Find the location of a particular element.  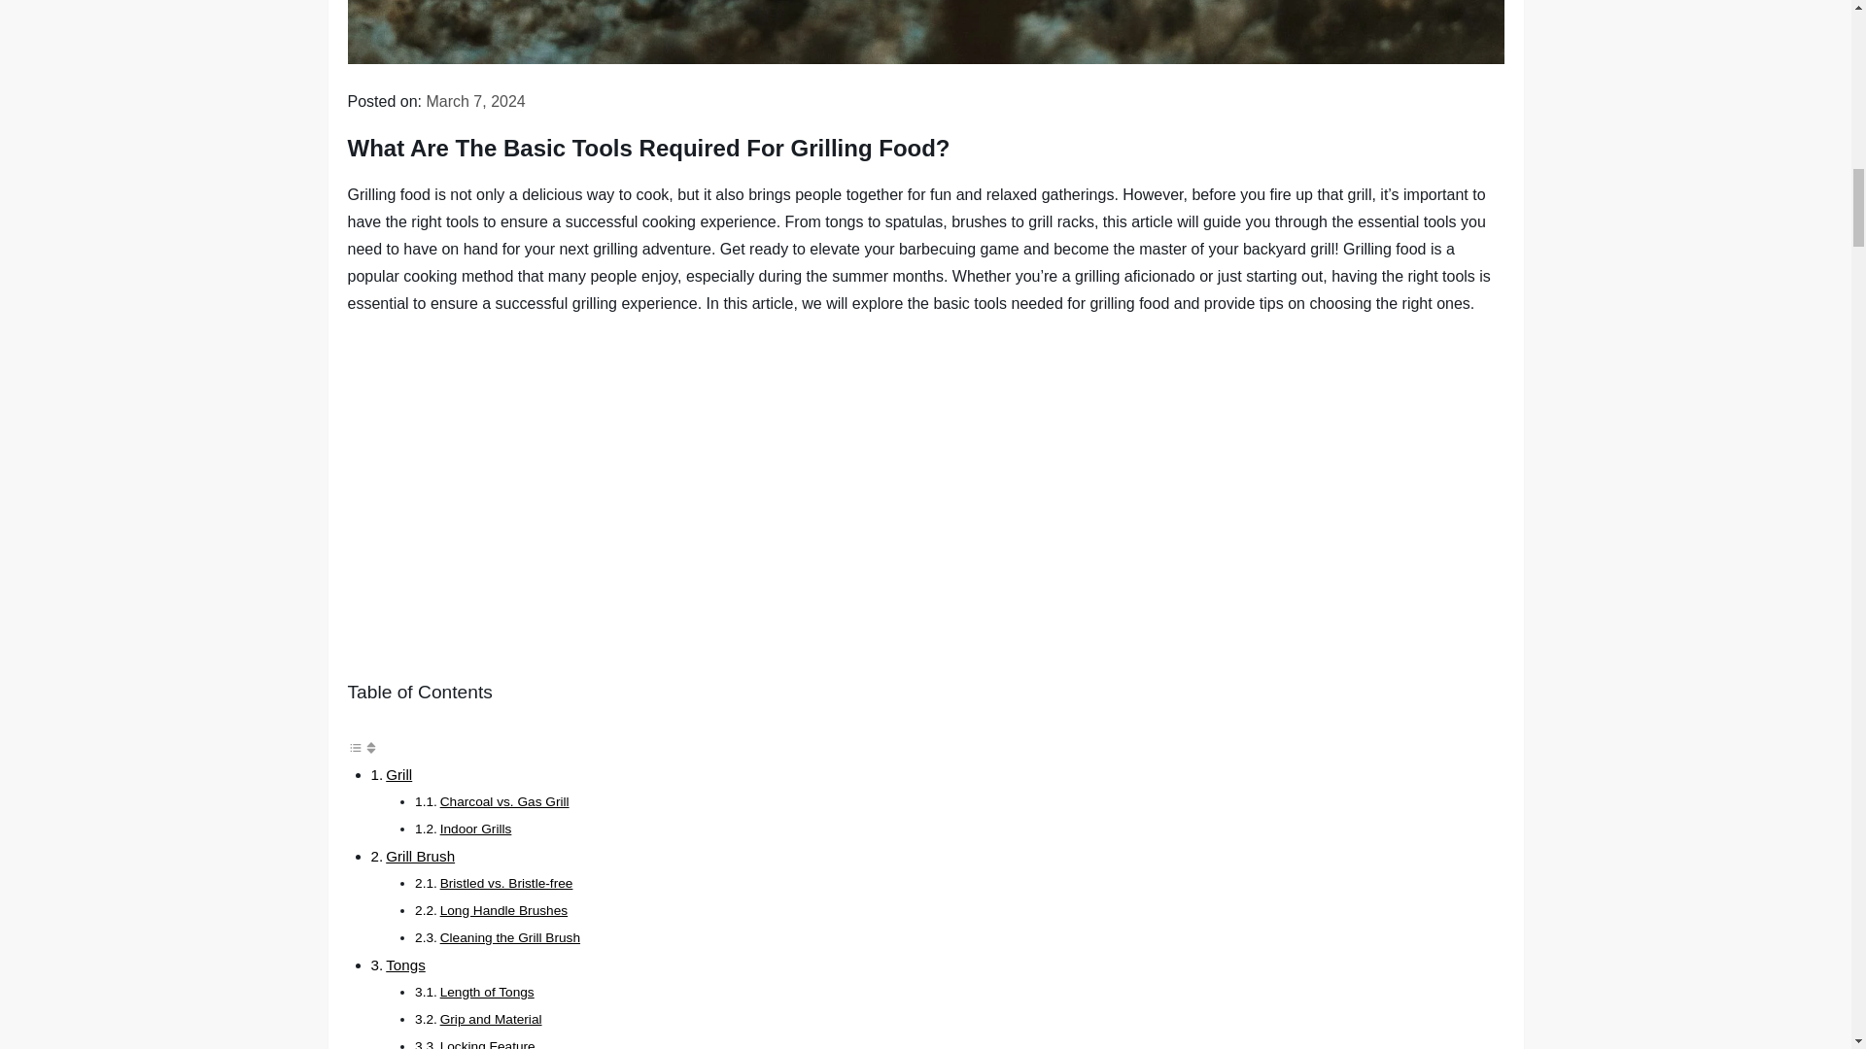

Locking Feature is located at coordinates (488, 1044).